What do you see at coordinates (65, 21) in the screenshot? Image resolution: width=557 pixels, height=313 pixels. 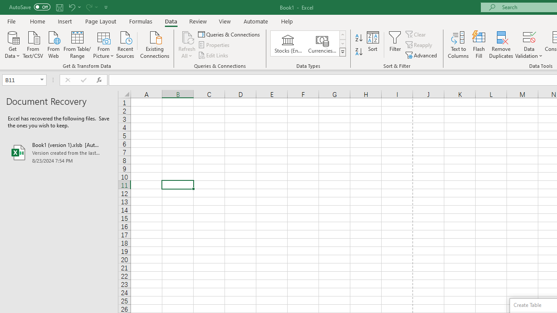 I see `Insert` at bounding box center [65, 21].